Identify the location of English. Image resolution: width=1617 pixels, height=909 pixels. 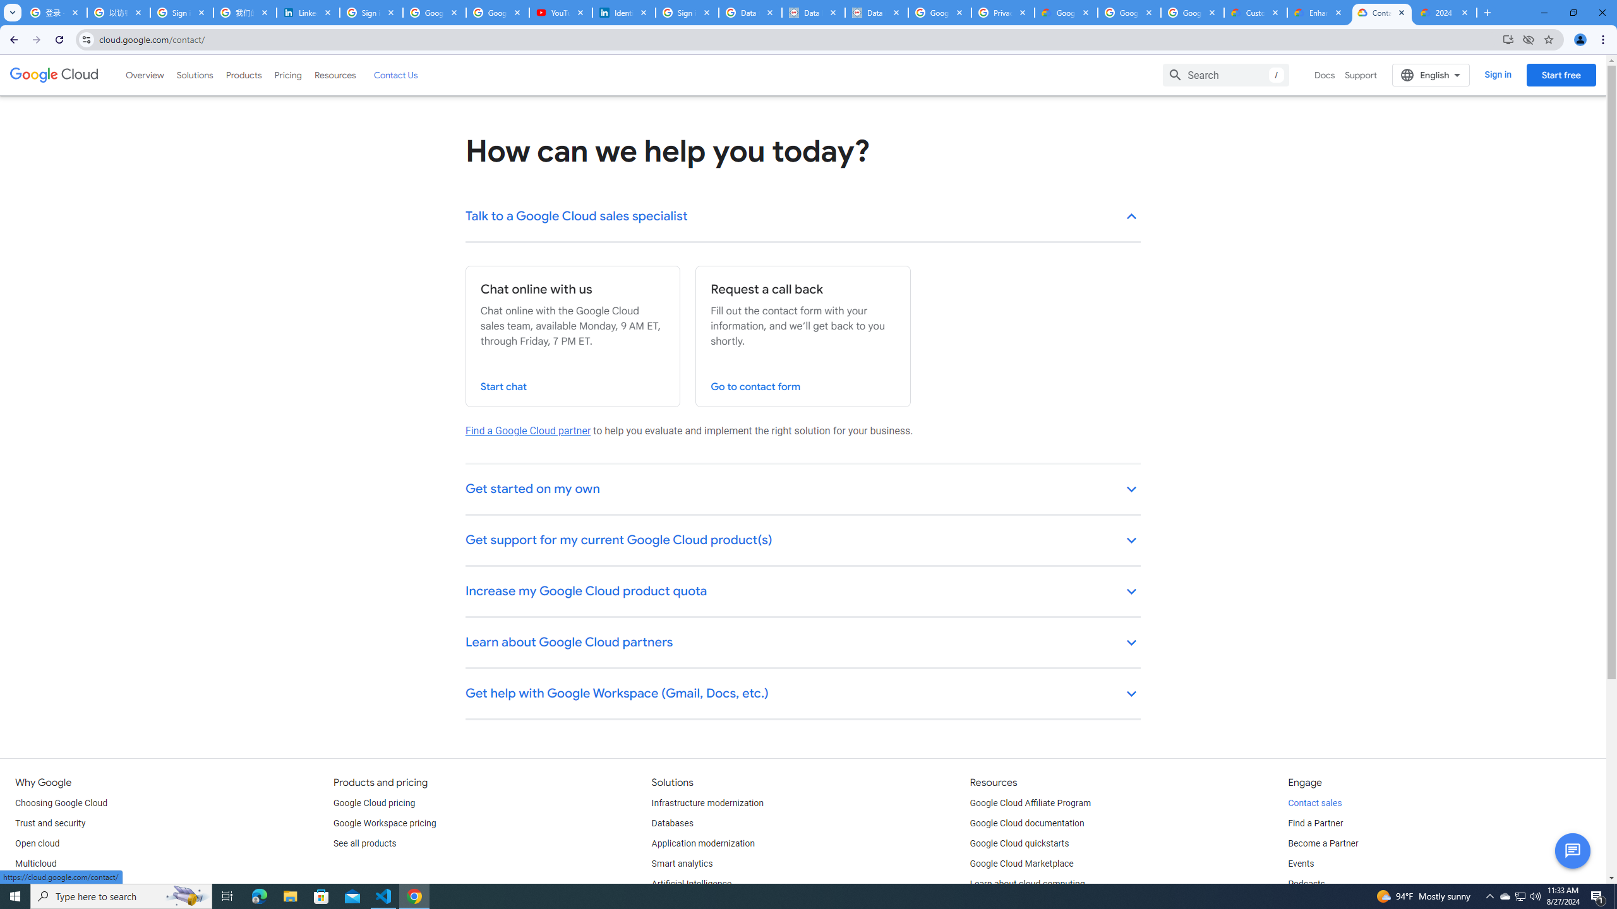
(1431, 74).